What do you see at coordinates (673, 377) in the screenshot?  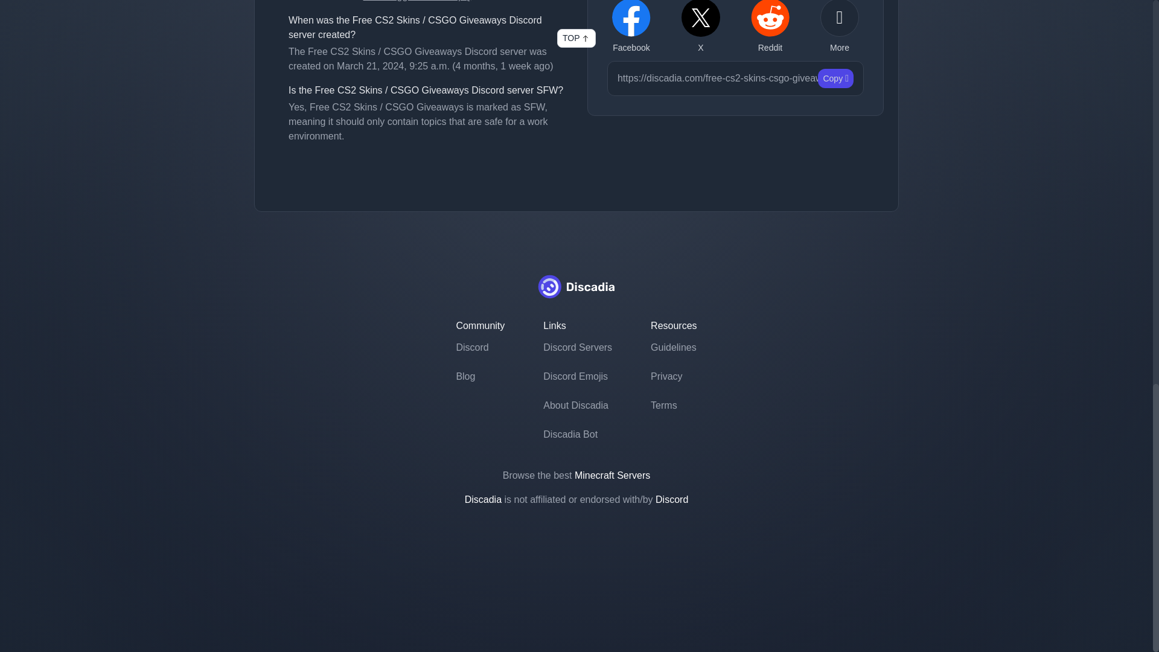 I see `Privacy` at bounding box center [673, 377].